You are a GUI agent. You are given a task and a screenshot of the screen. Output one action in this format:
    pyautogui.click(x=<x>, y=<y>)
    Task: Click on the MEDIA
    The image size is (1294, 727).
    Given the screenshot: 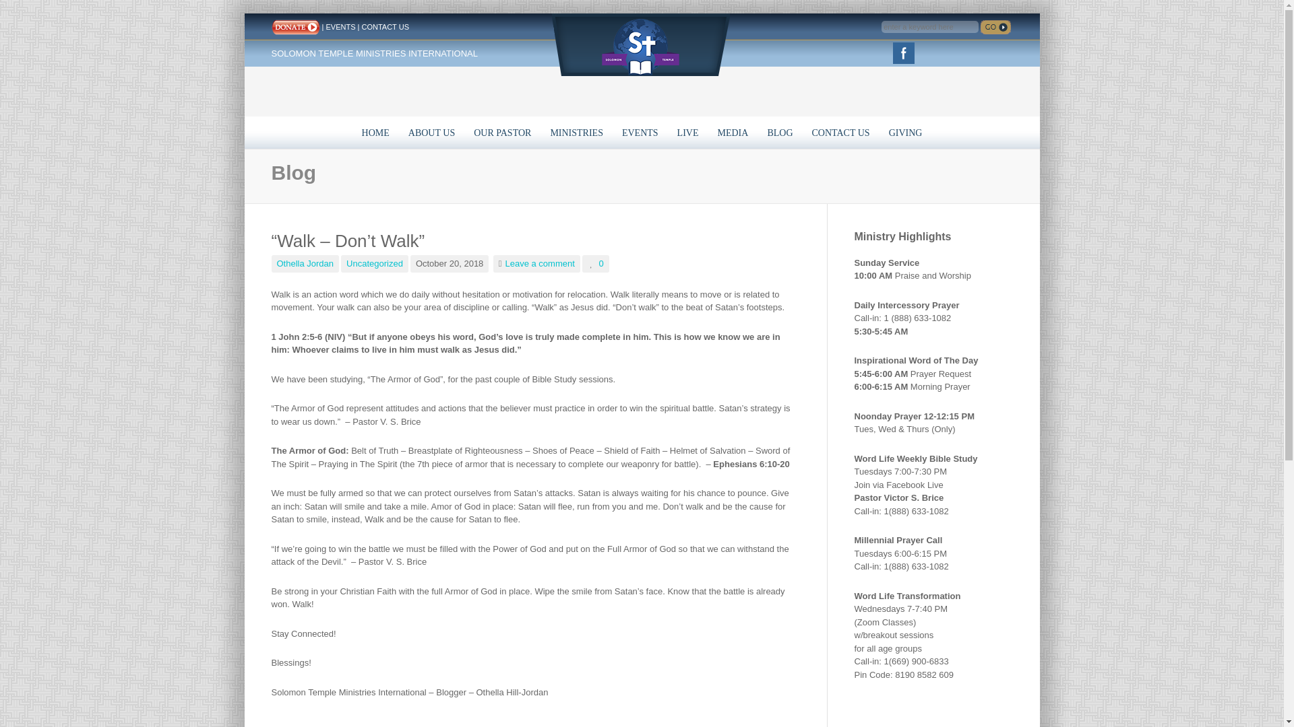 What is the action you would take?
    pyautogui.click(x=732, y=133)
    